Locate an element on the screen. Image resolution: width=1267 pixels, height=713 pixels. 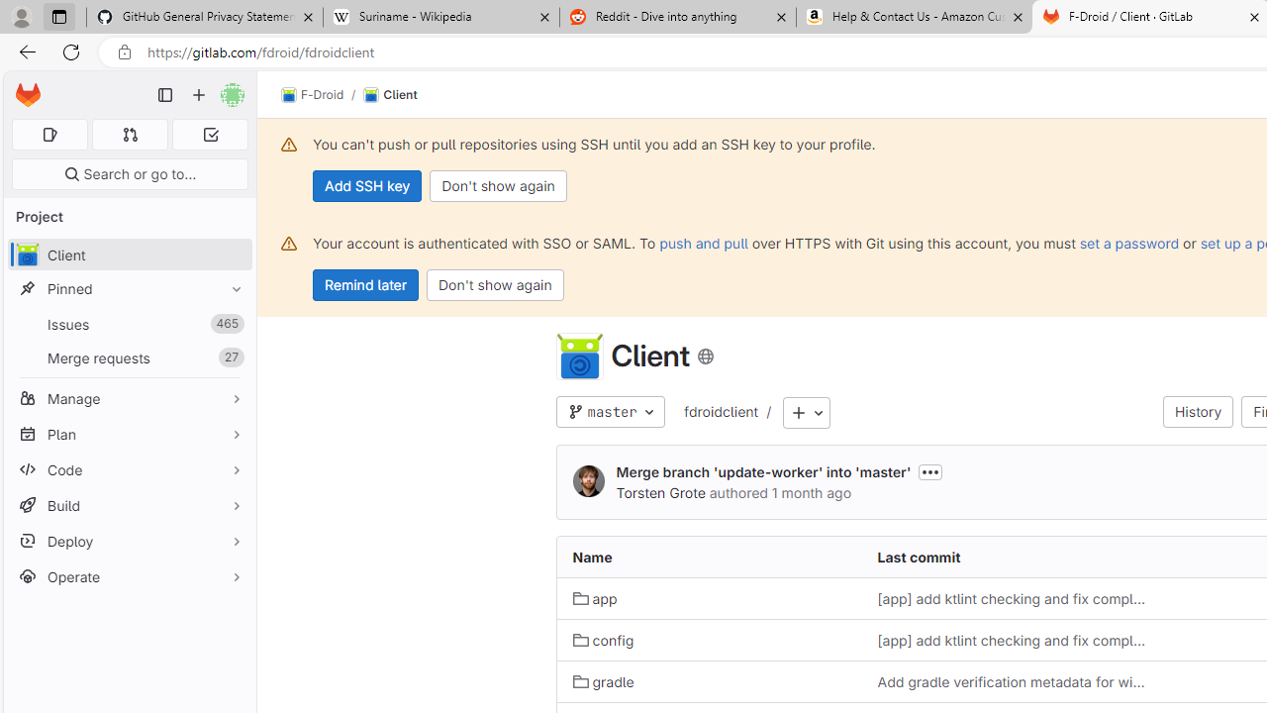
Merge requests 0 is located at coordinates (131, 135).